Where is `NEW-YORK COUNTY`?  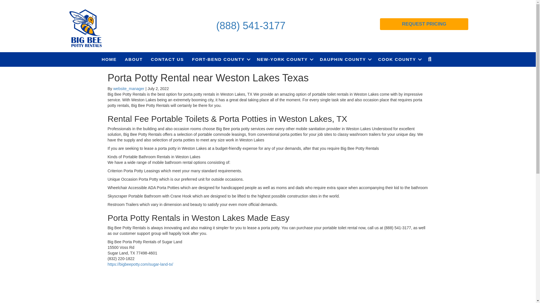
NEW-YORK COUNTY is located at coordinates (284, 59).